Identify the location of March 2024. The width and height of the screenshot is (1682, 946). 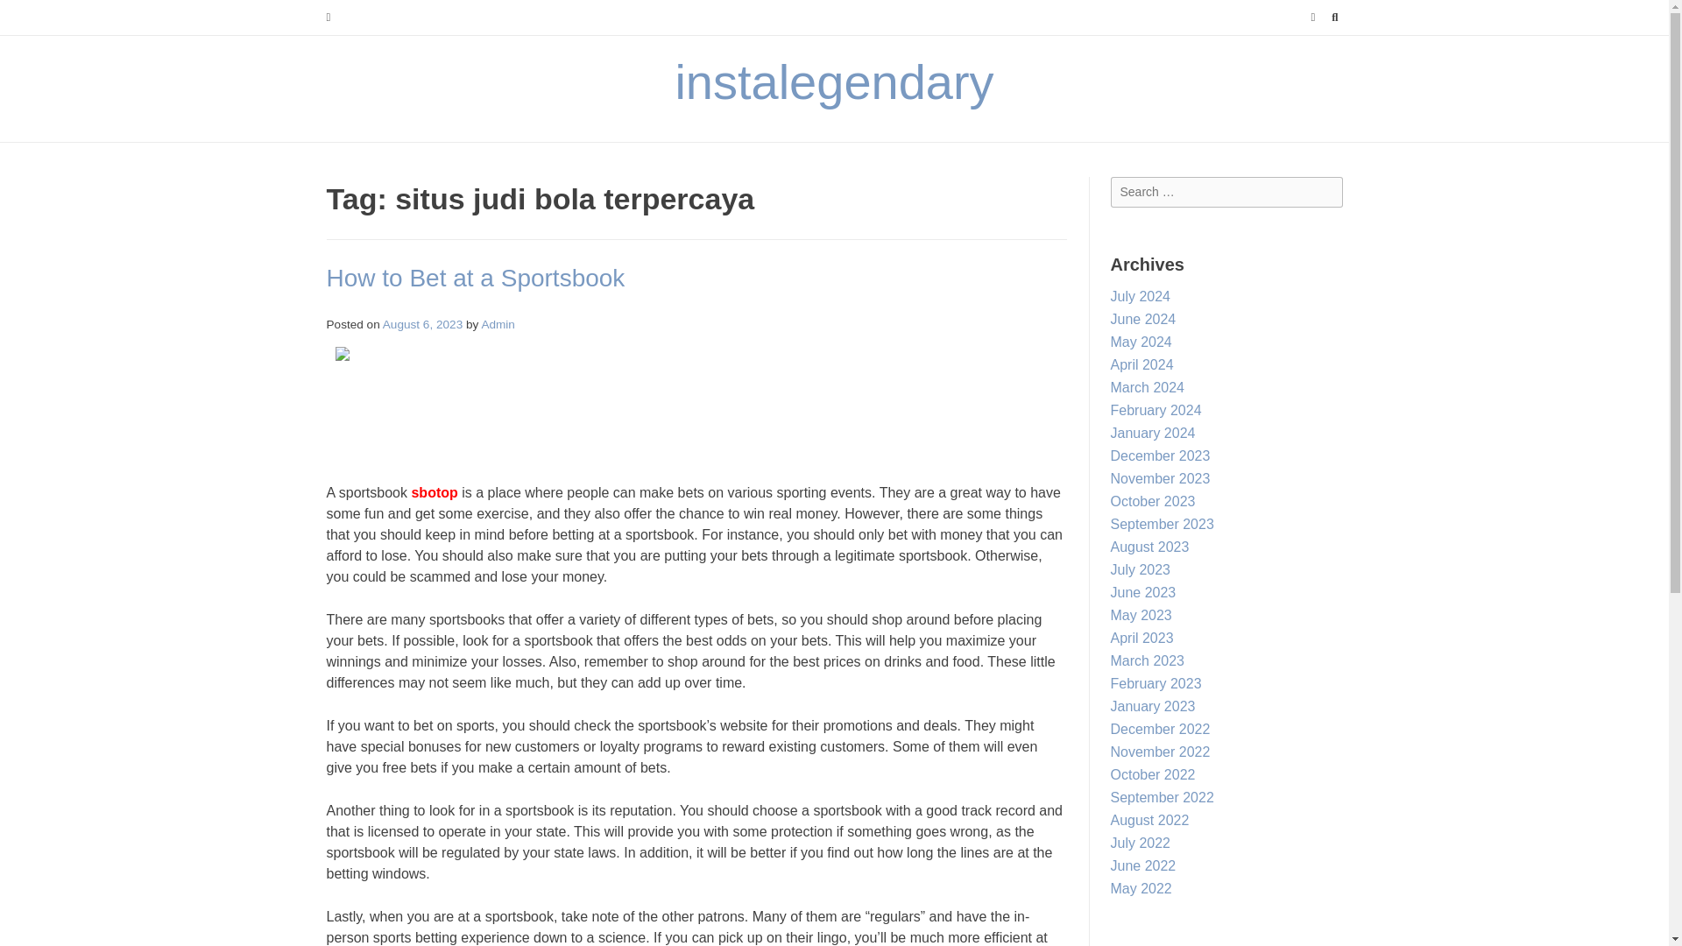
(1148, 387).